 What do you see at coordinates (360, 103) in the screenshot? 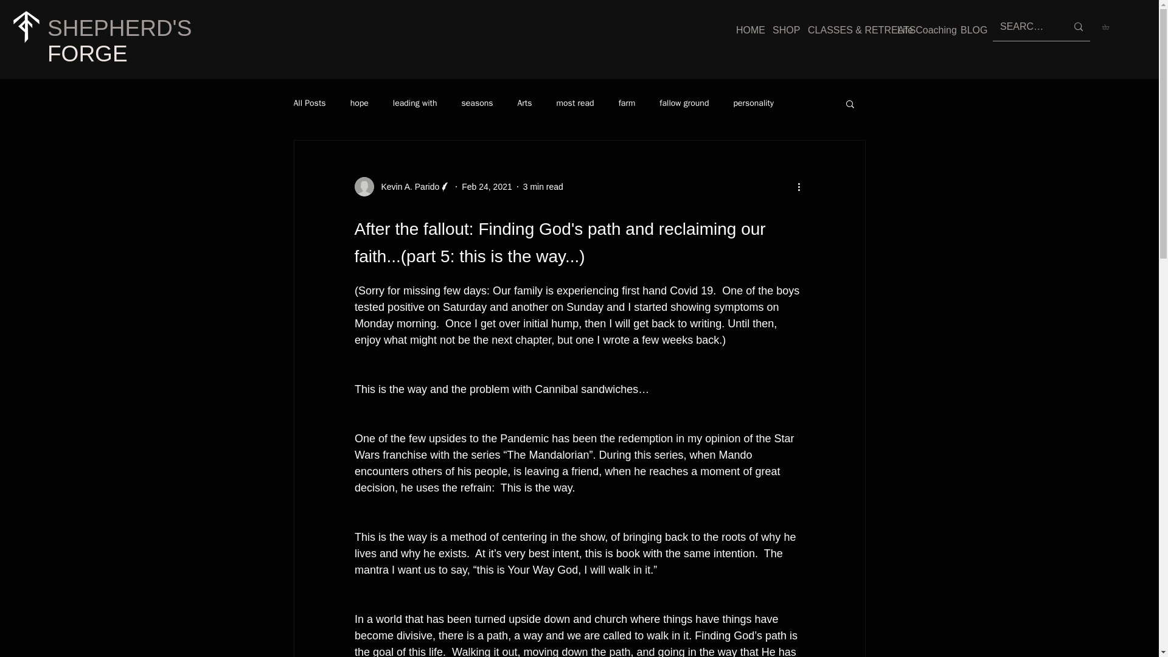
I see `hope` at bounding box center [360, 103].